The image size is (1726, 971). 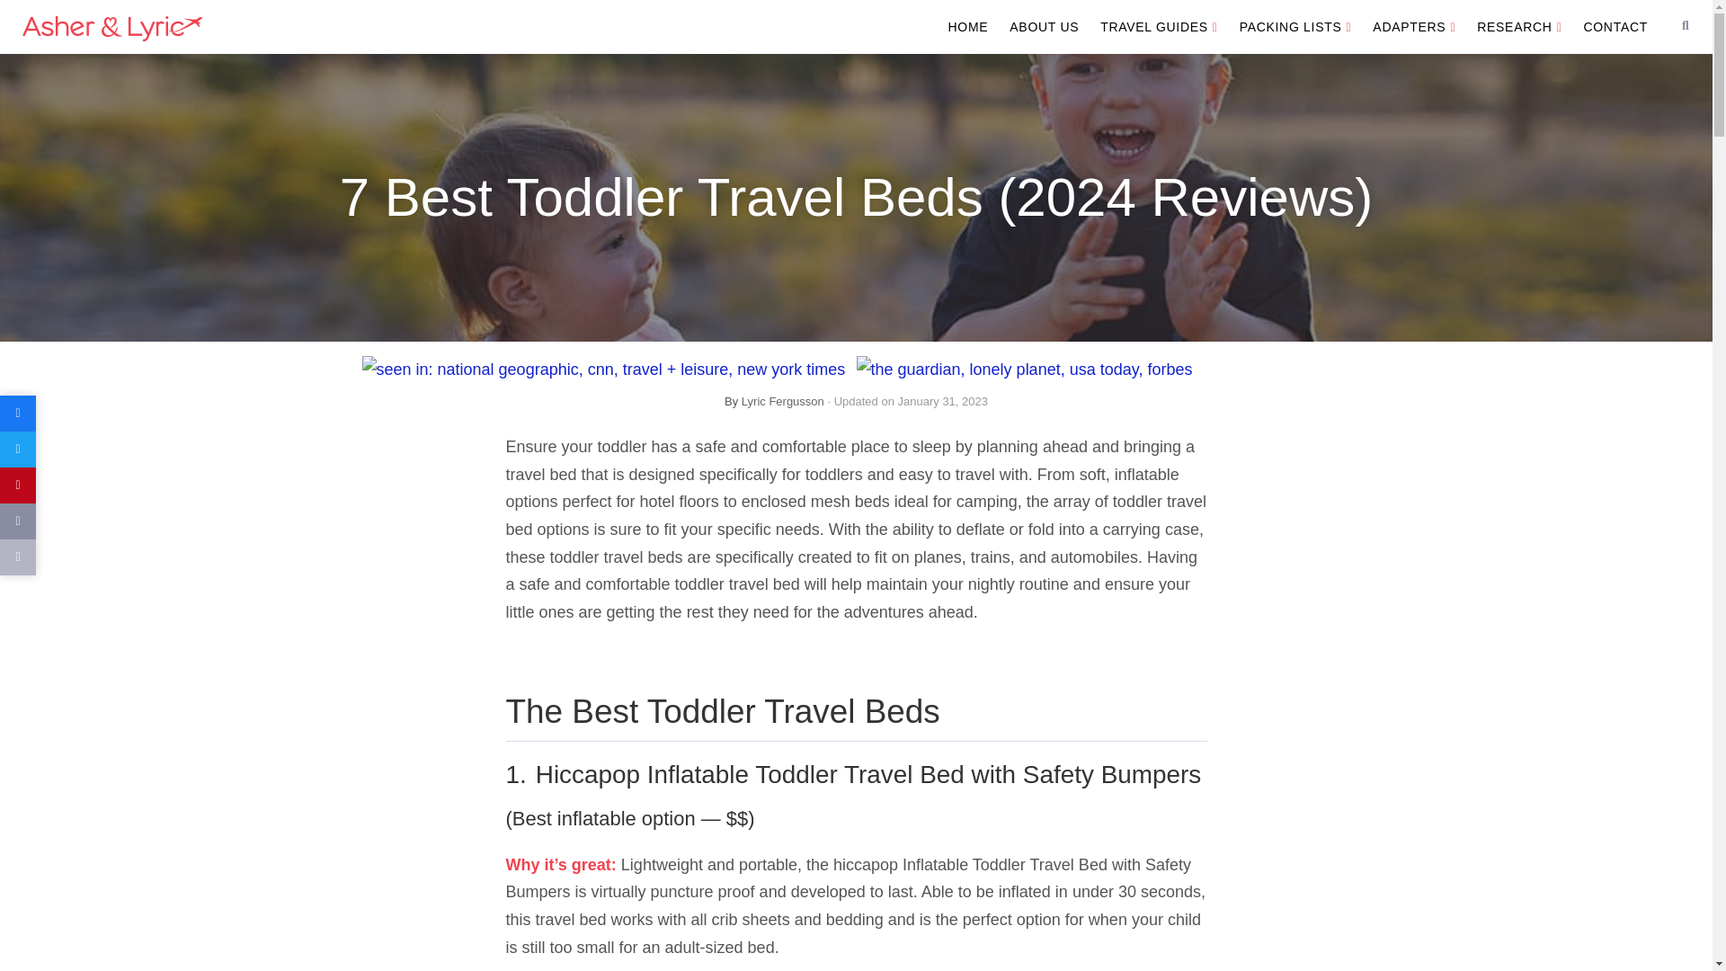 I want to click on TRAVEL GUIDES, so click(x=1158, y=27).